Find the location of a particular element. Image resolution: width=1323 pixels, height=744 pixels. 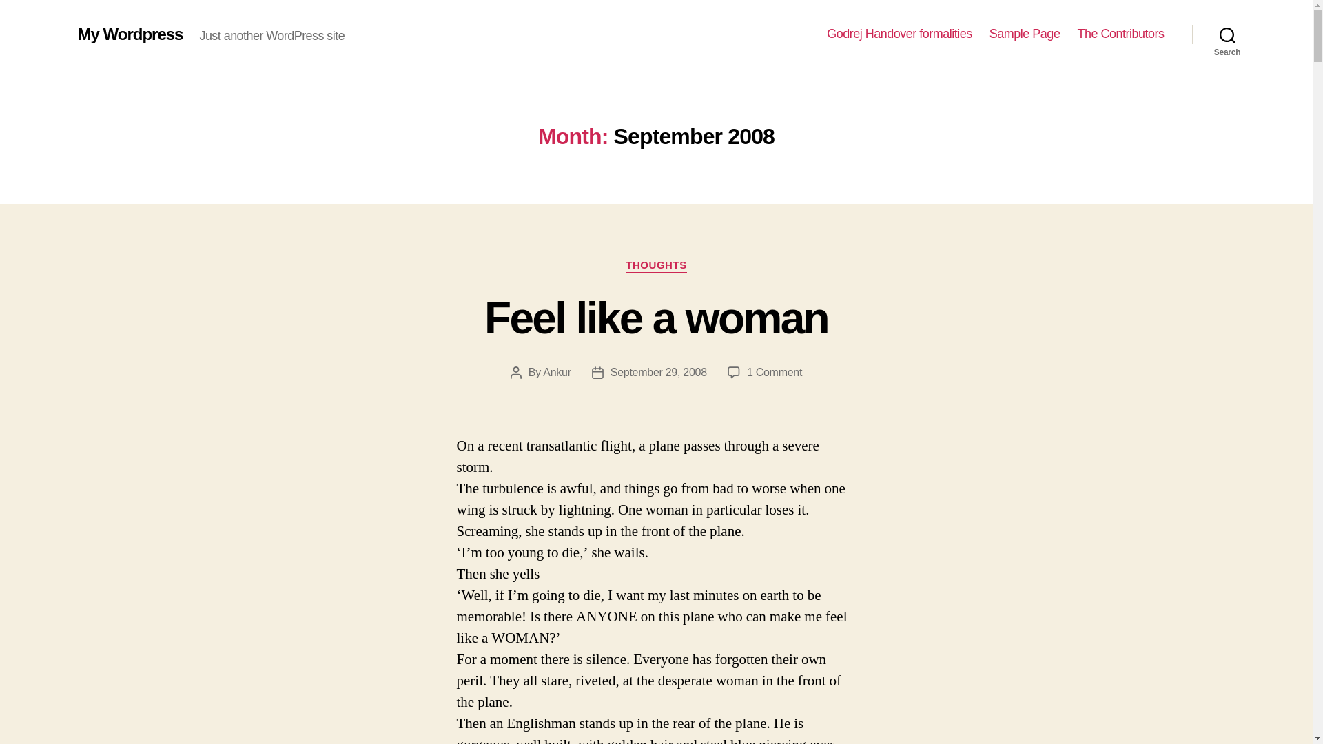

Sample Page is located at coordinates (900, 34).